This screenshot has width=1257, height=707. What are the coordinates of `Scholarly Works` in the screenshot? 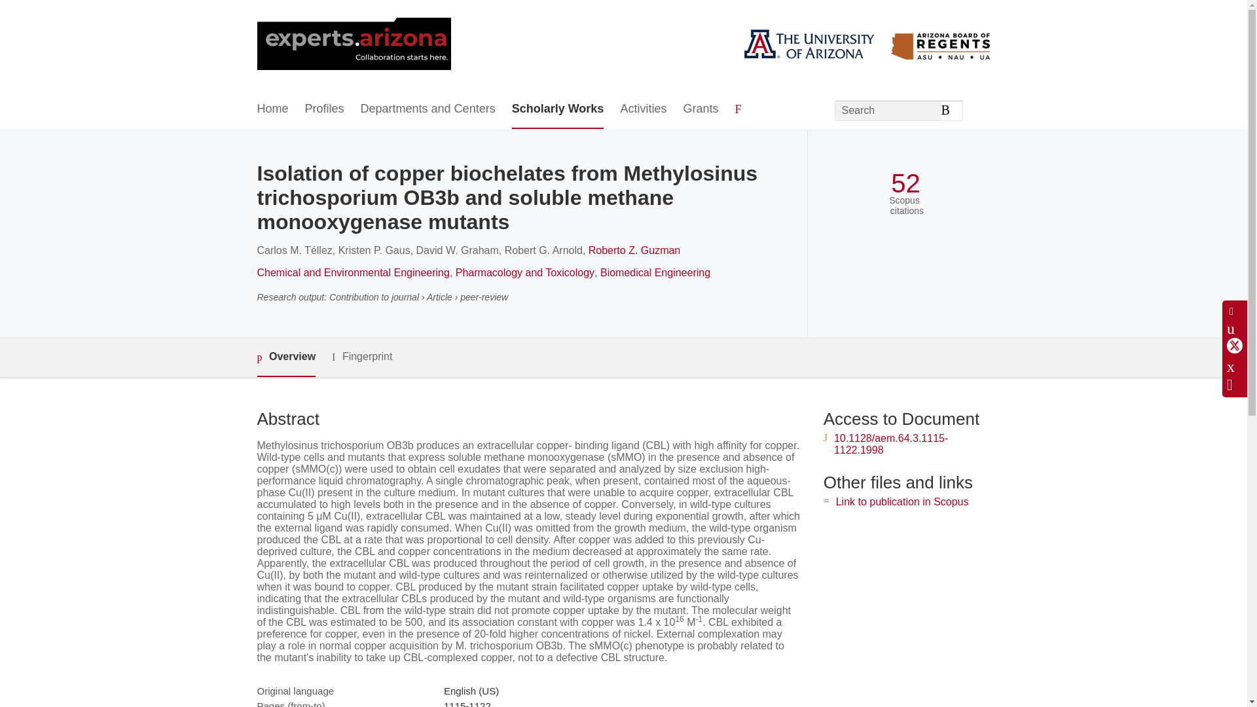 It's located at (558, 109).